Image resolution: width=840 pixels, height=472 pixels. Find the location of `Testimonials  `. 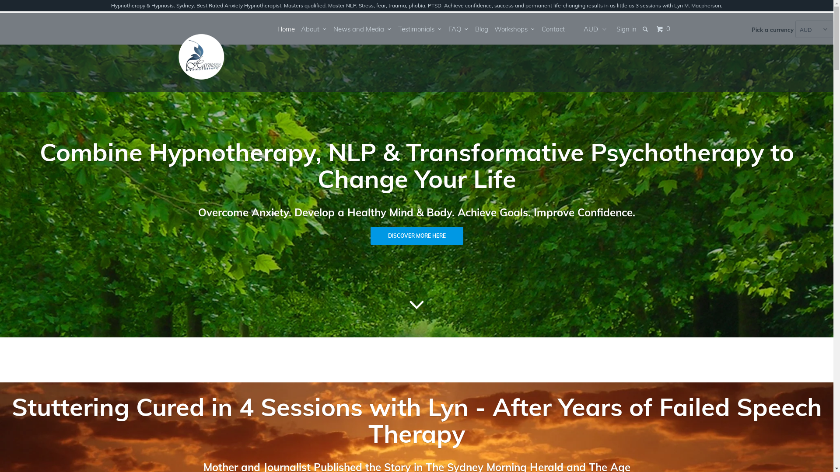

Testimonials   is located at coordinates (420, 29).